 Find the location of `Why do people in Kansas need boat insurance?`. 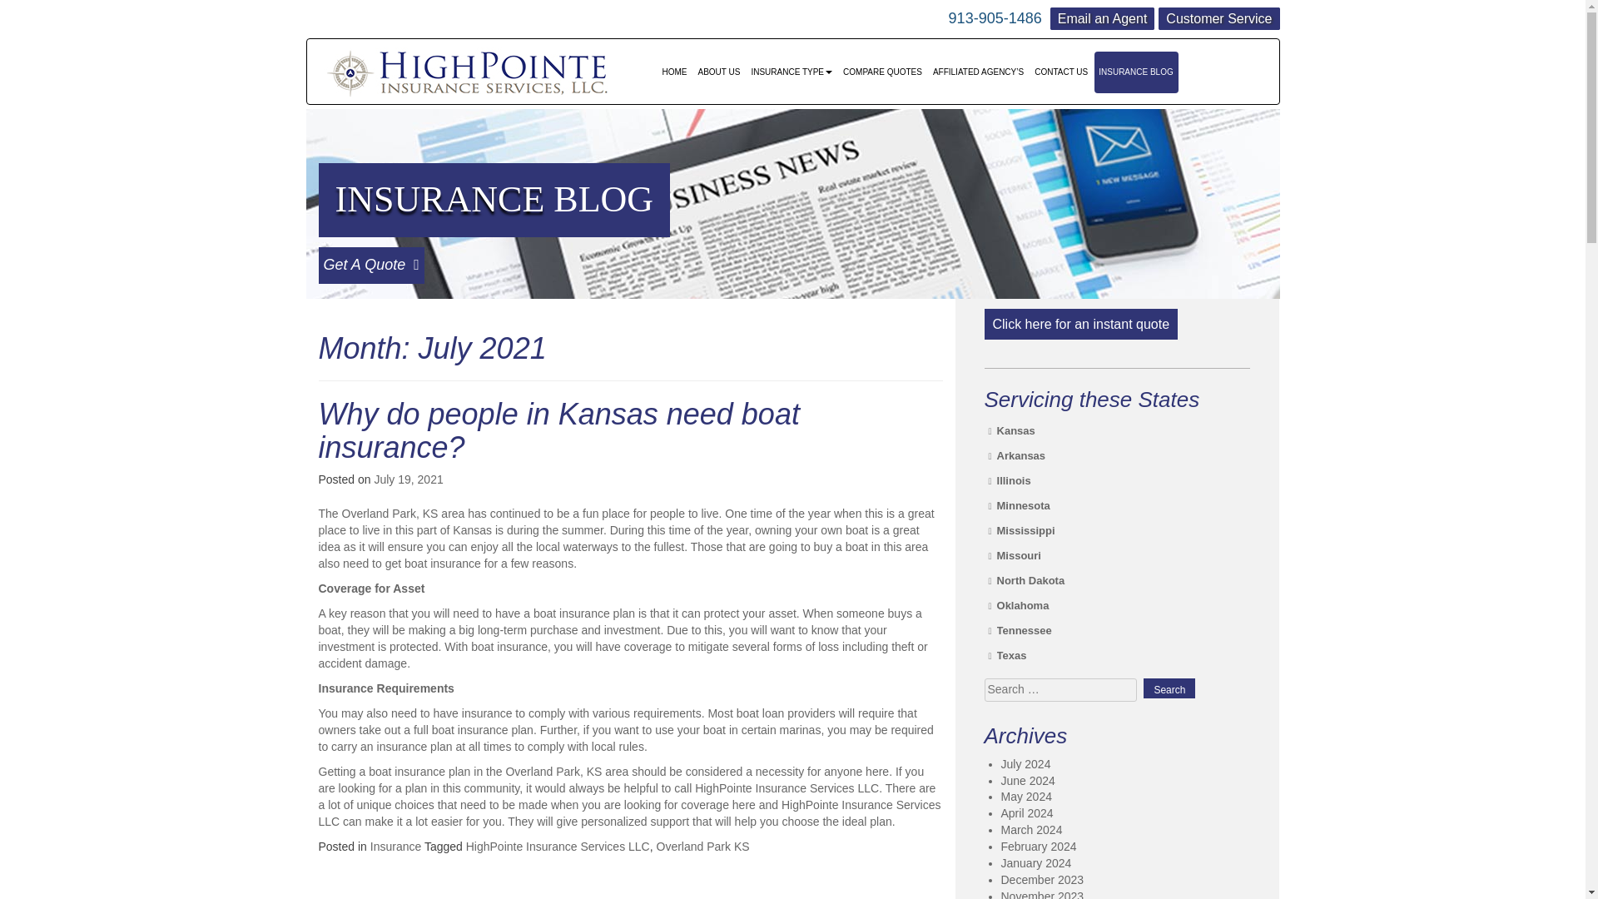

Why do people in Kansas need boat insurance? is located at coordinates (558, 431).